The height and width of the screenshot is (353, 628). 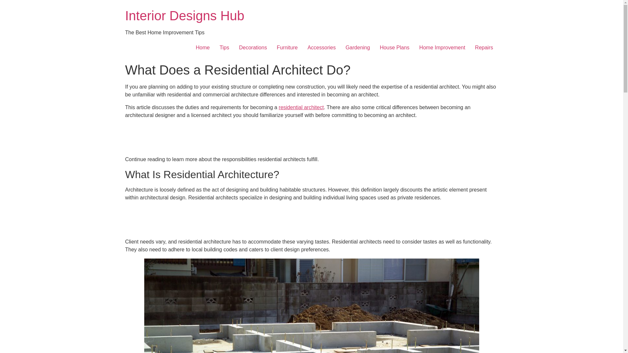 What do you see at coordinates (442, 48) in the screenshot?
I see `Home Improvement` at bounding box center [442, 48].